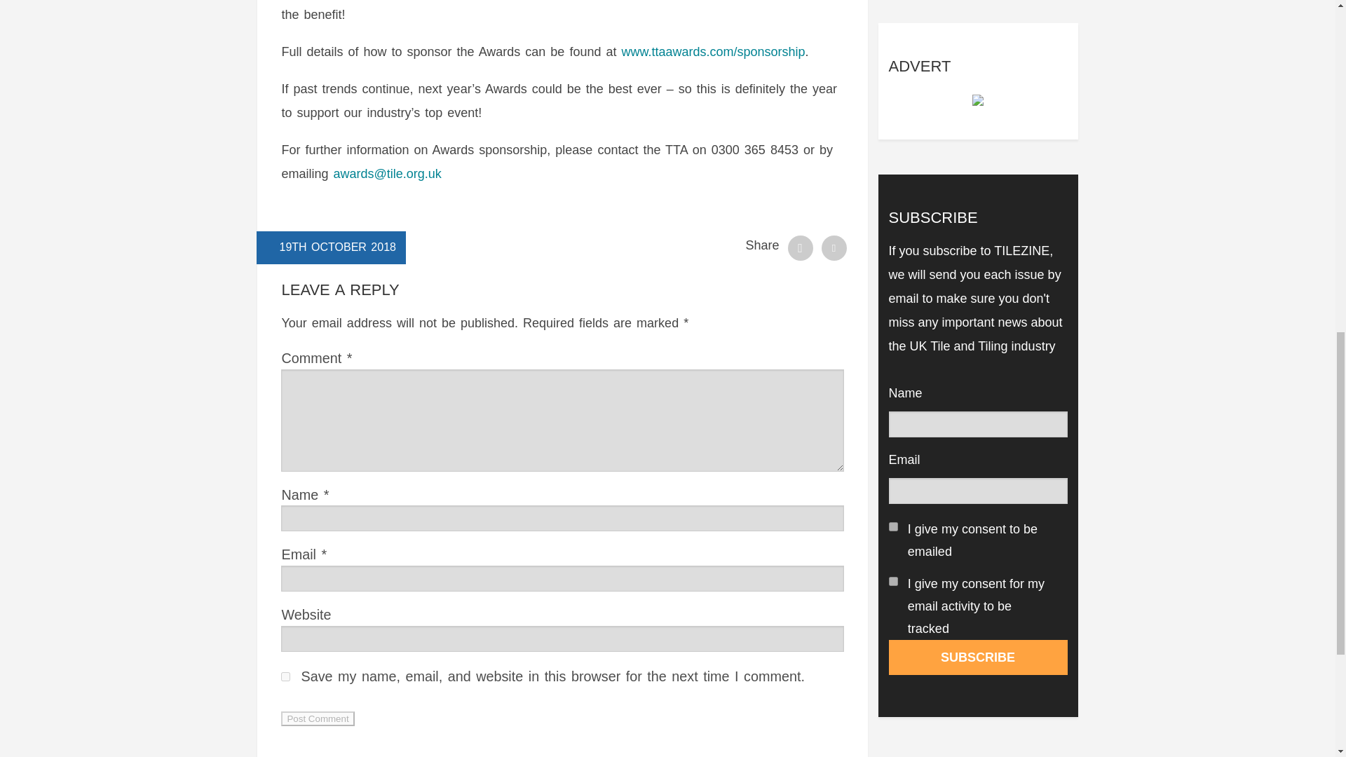  Describe the element at coordinates (893, 527) in the screenshot. I see `on` at that location.